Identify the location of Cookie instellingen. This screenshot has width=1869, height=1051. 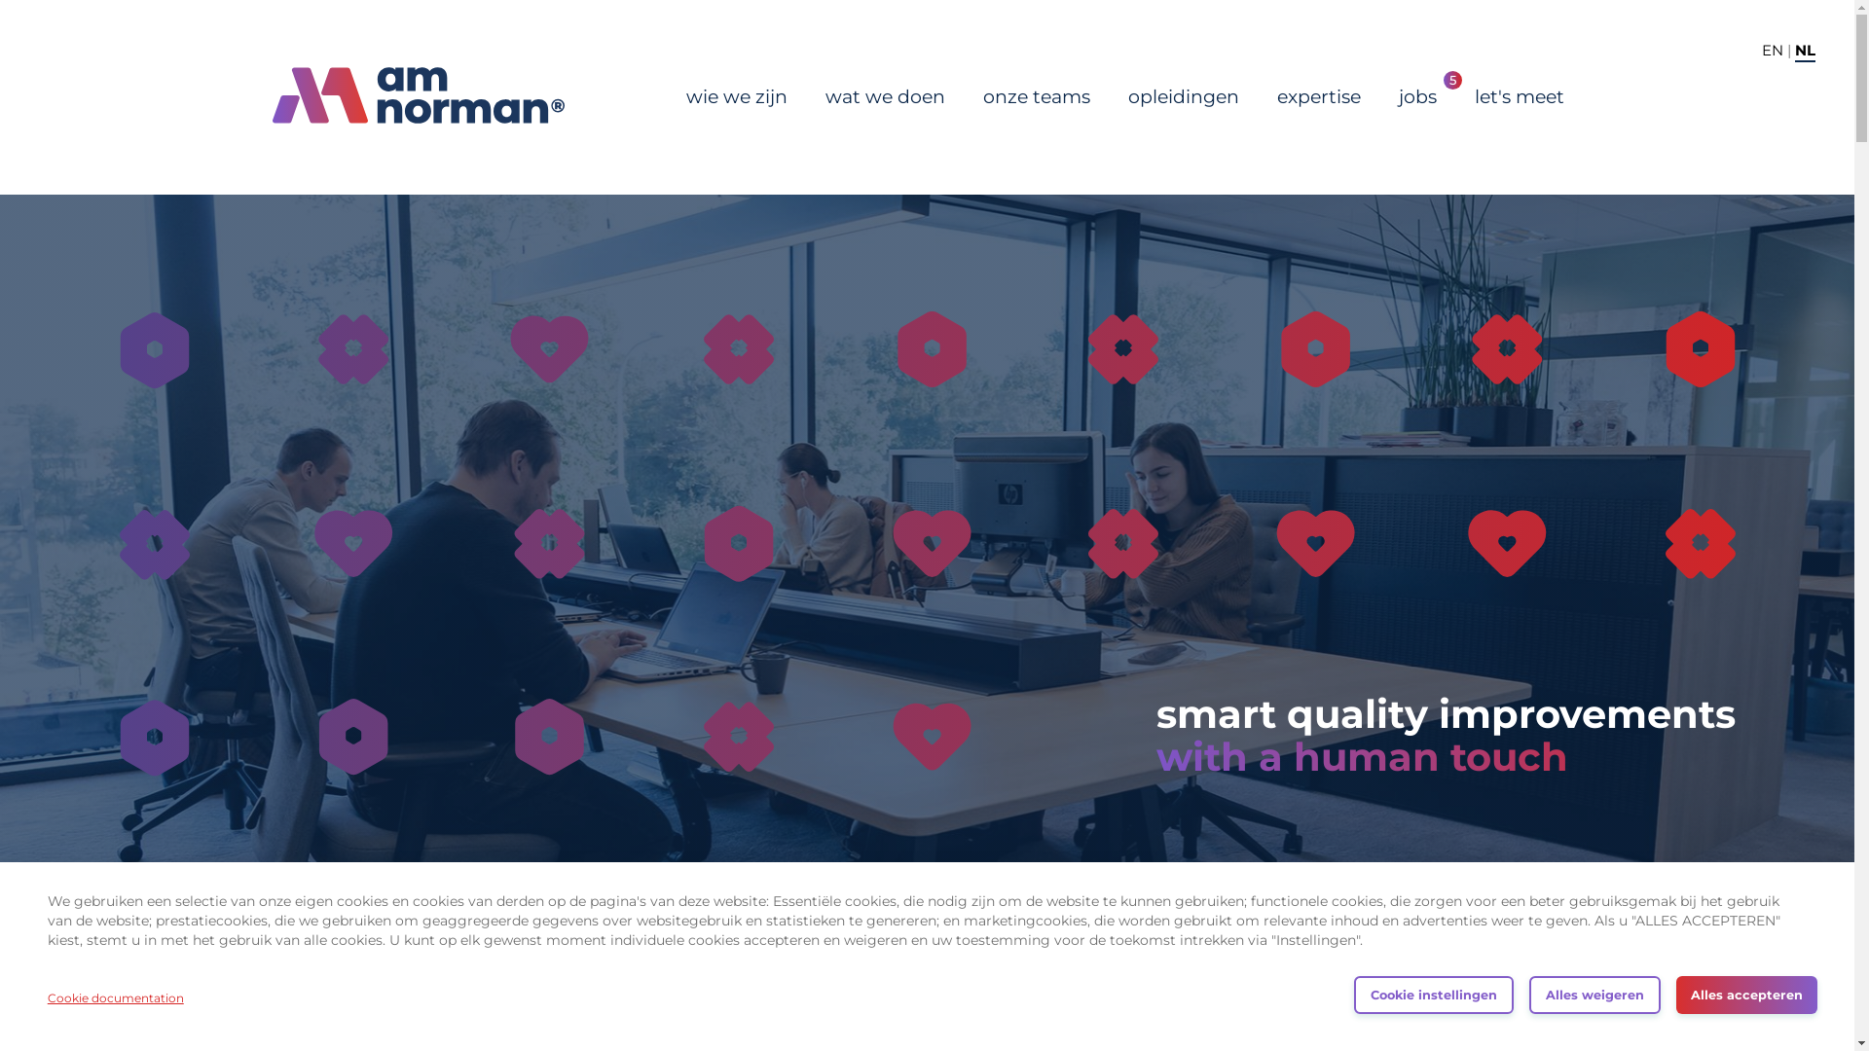
(1434, 995).